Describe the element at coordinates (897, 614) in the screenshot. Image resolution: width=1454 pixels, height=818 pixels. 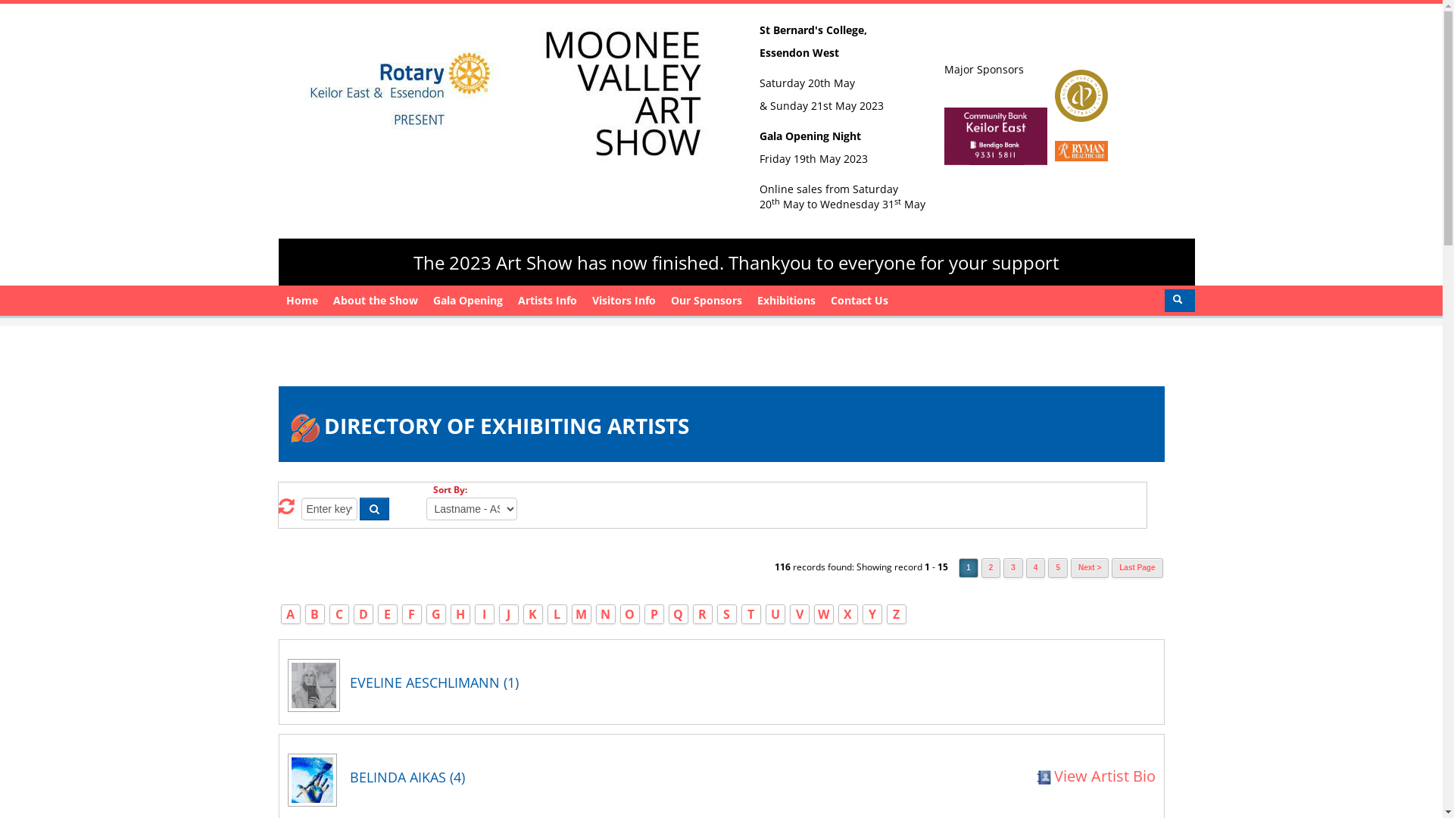
I see `Z` at that location.